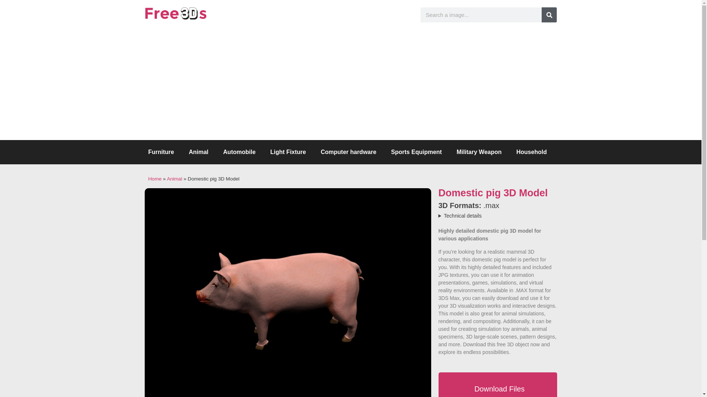 This screenshot has height=397, width=707. I want to click on Sports Equipment, so click(416, 152).